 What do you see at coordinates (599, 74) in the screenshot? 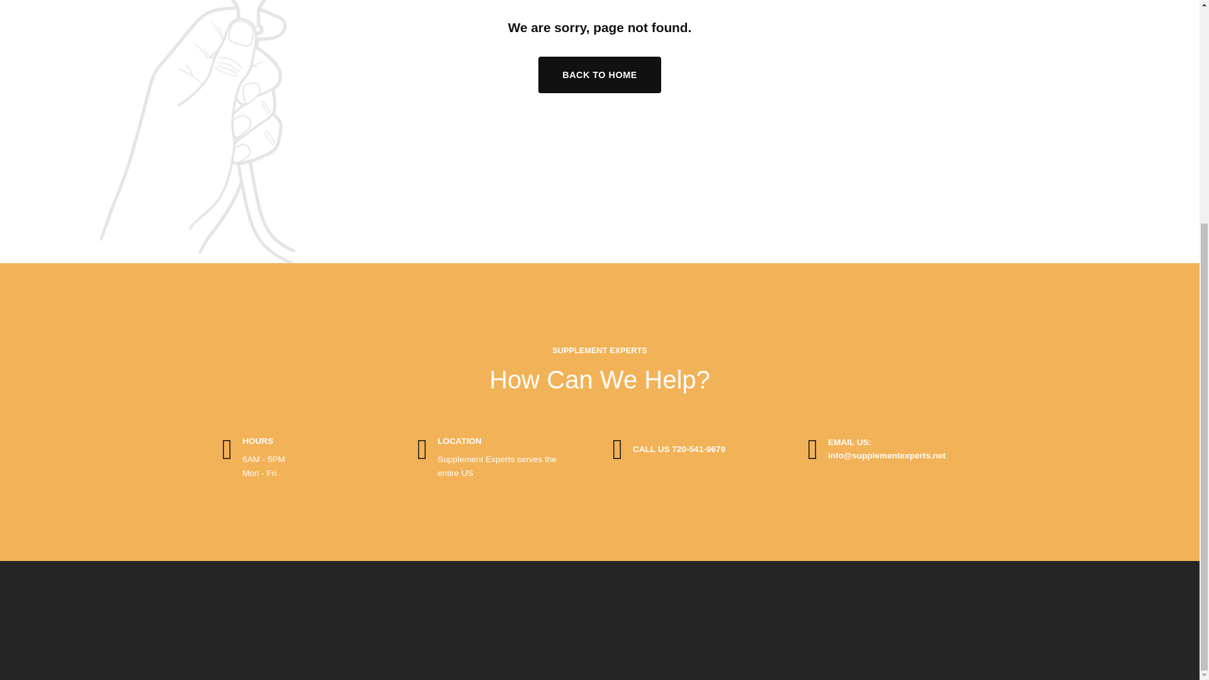
I see `BACK TO HOME` at bounding box center [599, 74].